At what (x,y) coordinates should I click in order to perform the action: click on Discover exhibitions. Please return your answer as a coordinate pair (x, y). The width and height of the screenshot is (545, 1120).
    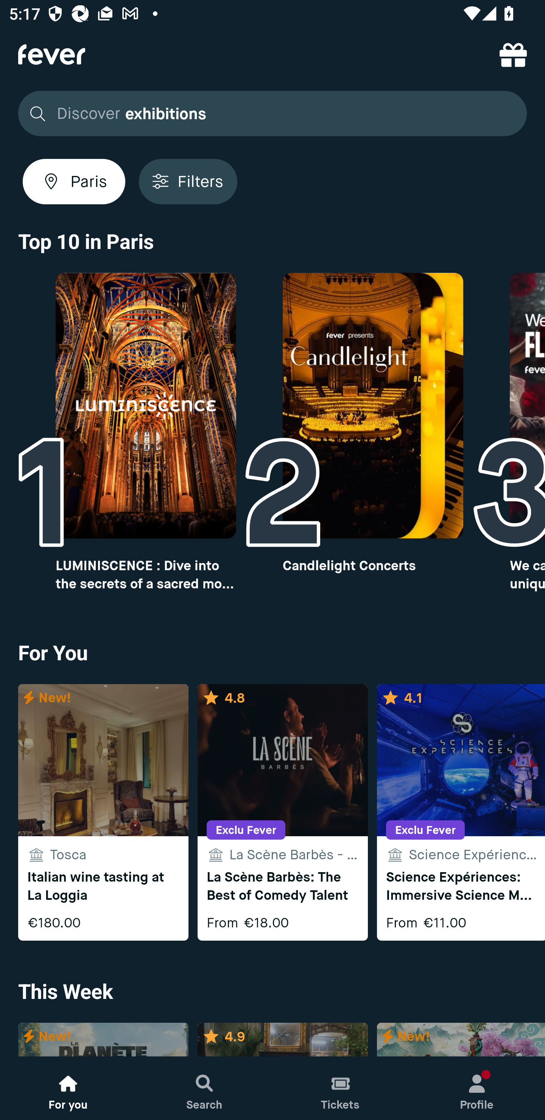
    Looking at the image, I should click on (272, 114).